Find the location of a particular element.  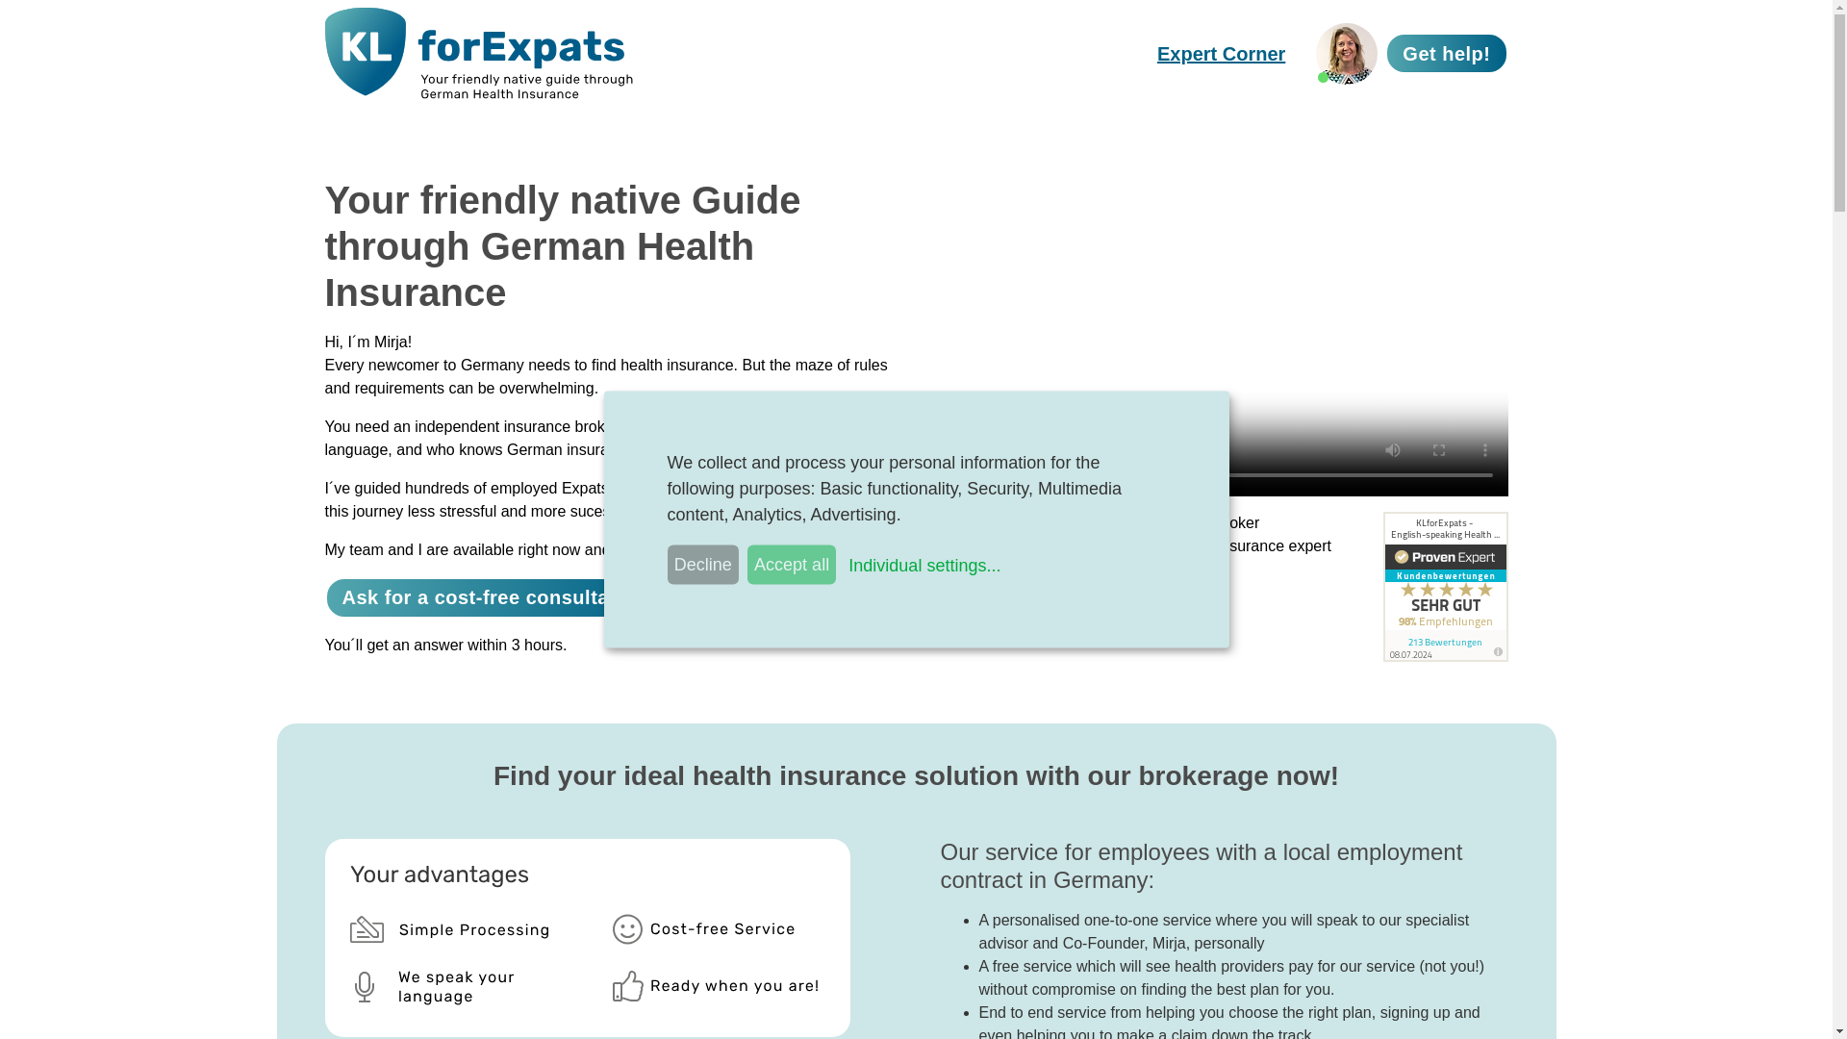

Ask for a cost-free consultation is located at coordinates (493, 597).